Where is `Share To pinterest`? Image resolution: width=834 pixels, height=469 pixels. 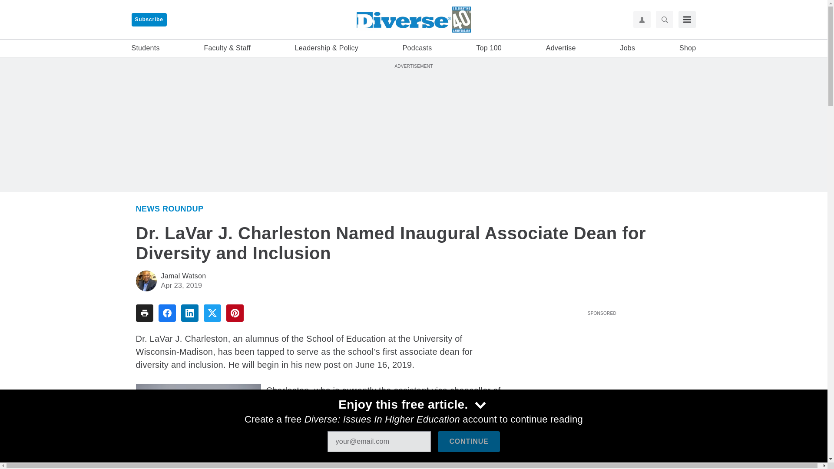 Share To pinterest is located at coordinates (235, 313).